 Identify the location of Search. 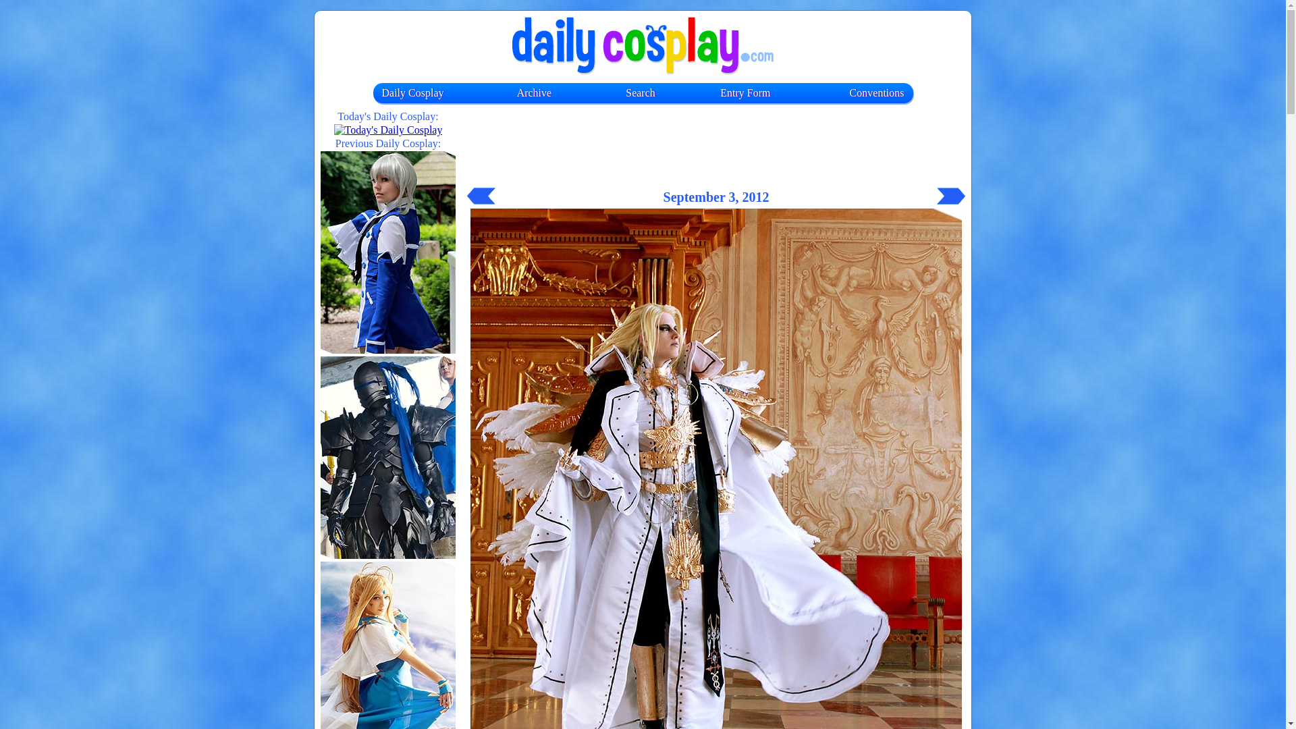
(641, 92).